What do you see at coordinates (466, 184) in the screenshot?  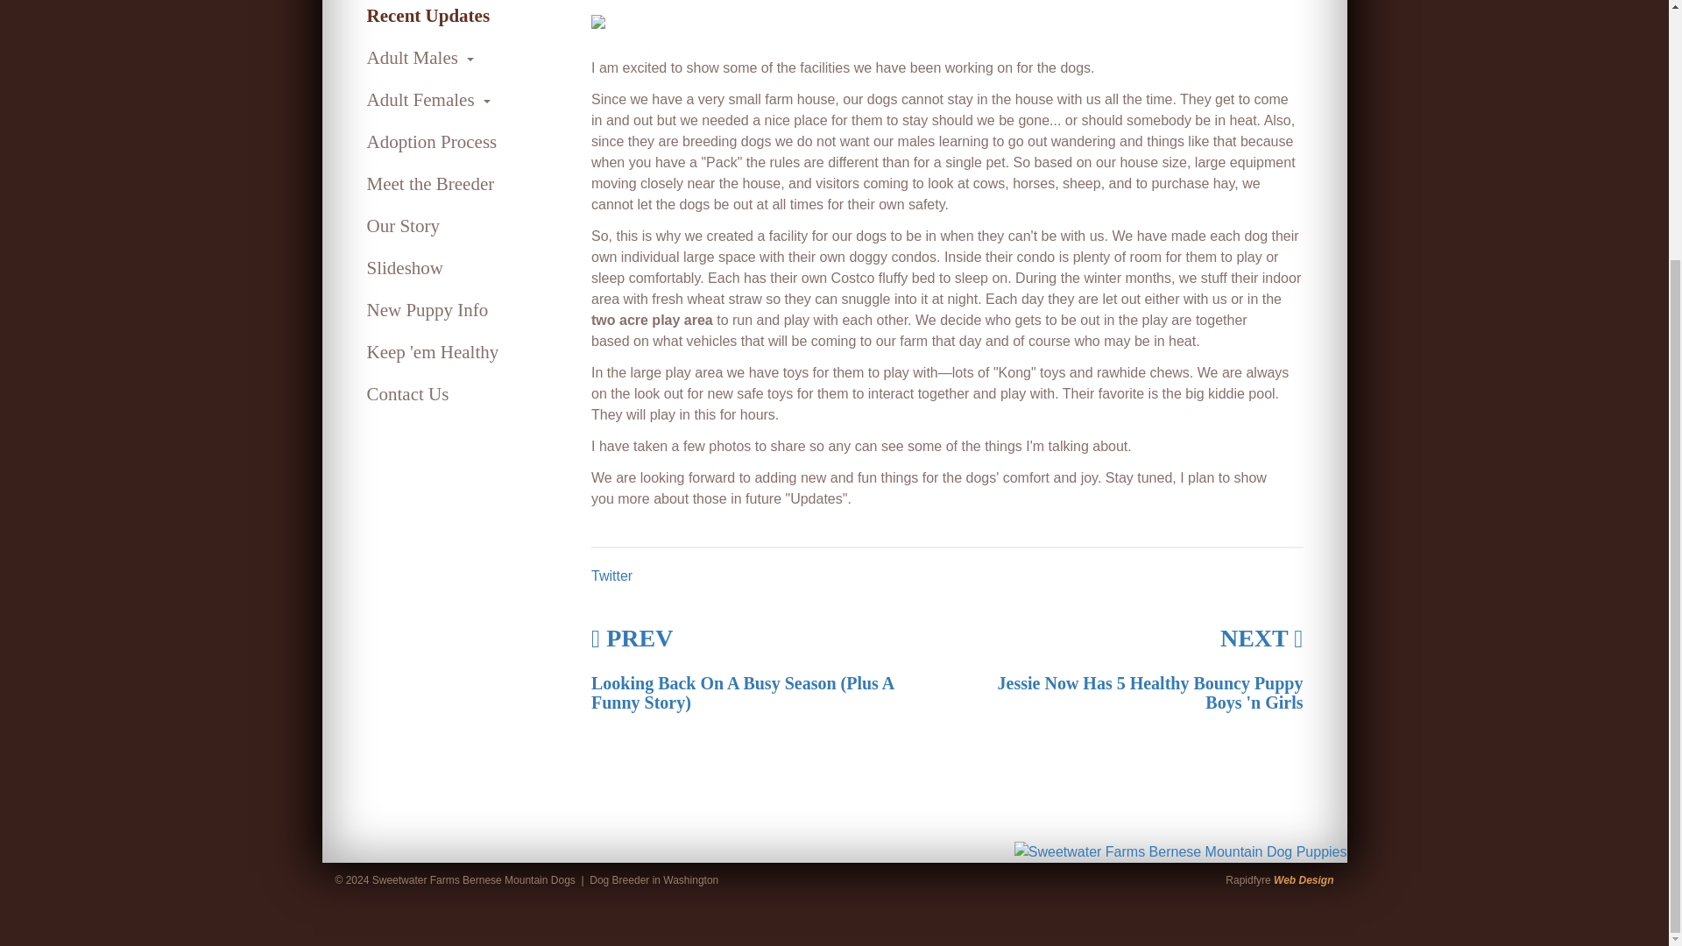 I see `Meet the Breeder` at bounding box center [466, 184].